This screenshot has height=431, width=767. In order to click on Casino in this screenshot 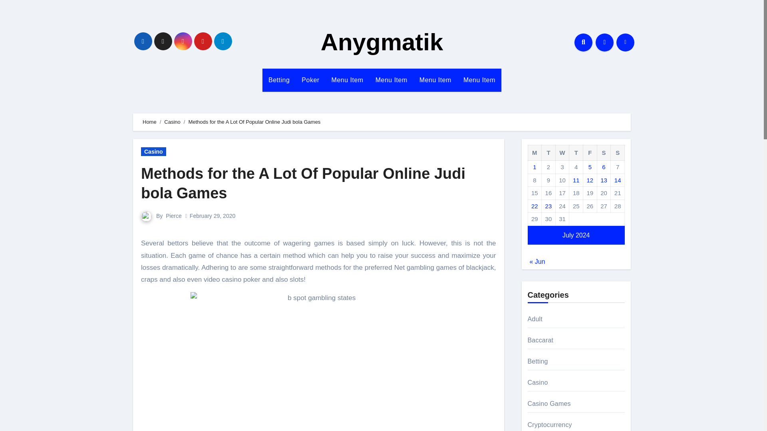, I will do `click(153, 152)`.